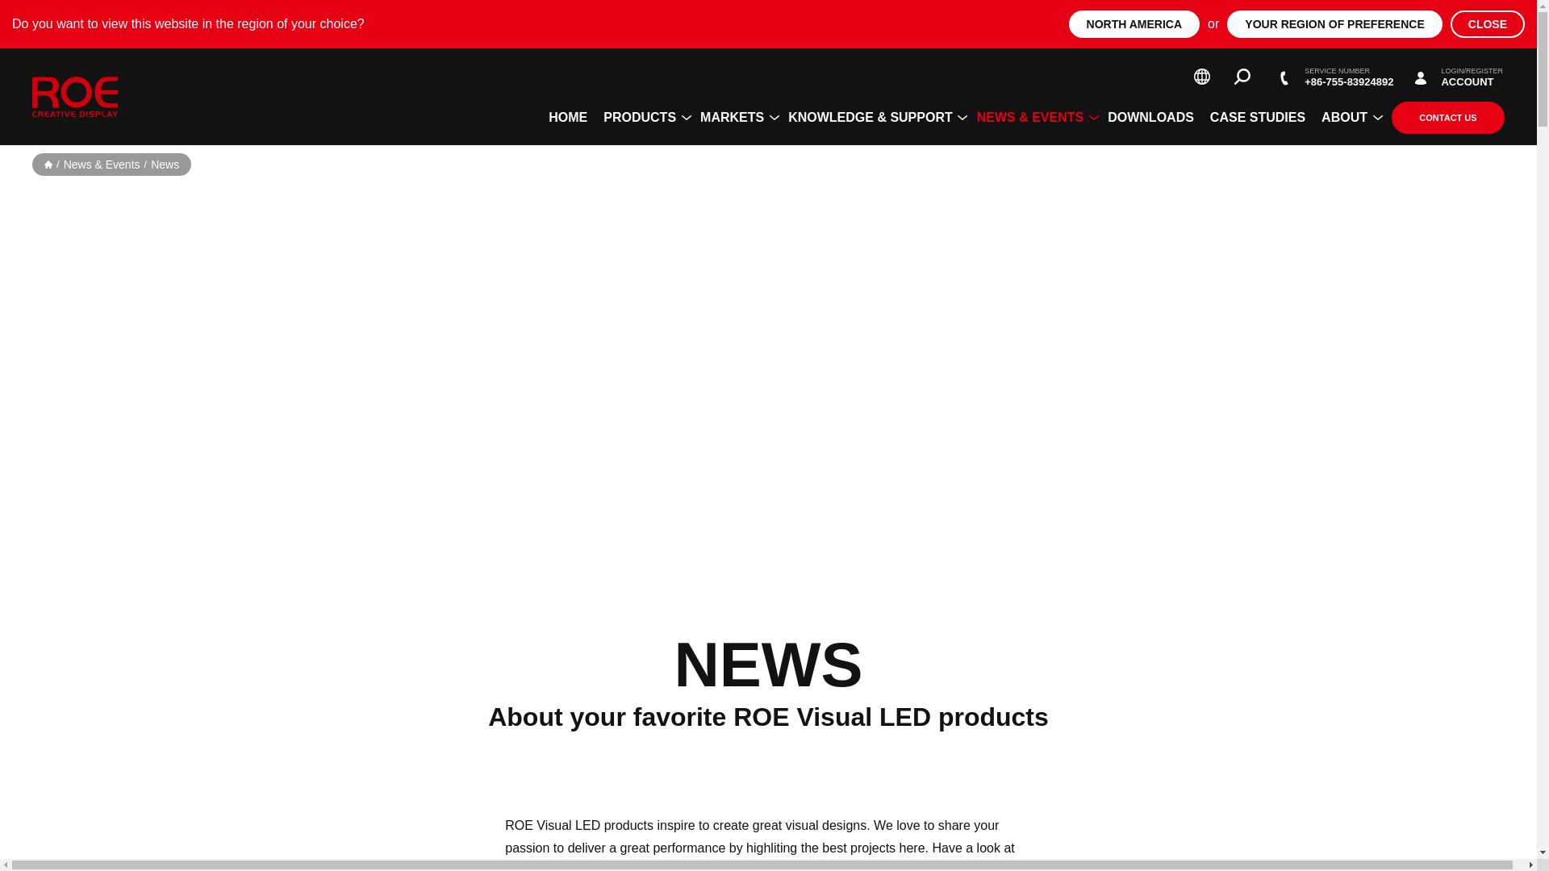 This screenshot has width=1549, height=871. What do you see at coordinates (644, 117) in the screenshot?
I see `PRODUCTS` at bounding box center [644, 117].